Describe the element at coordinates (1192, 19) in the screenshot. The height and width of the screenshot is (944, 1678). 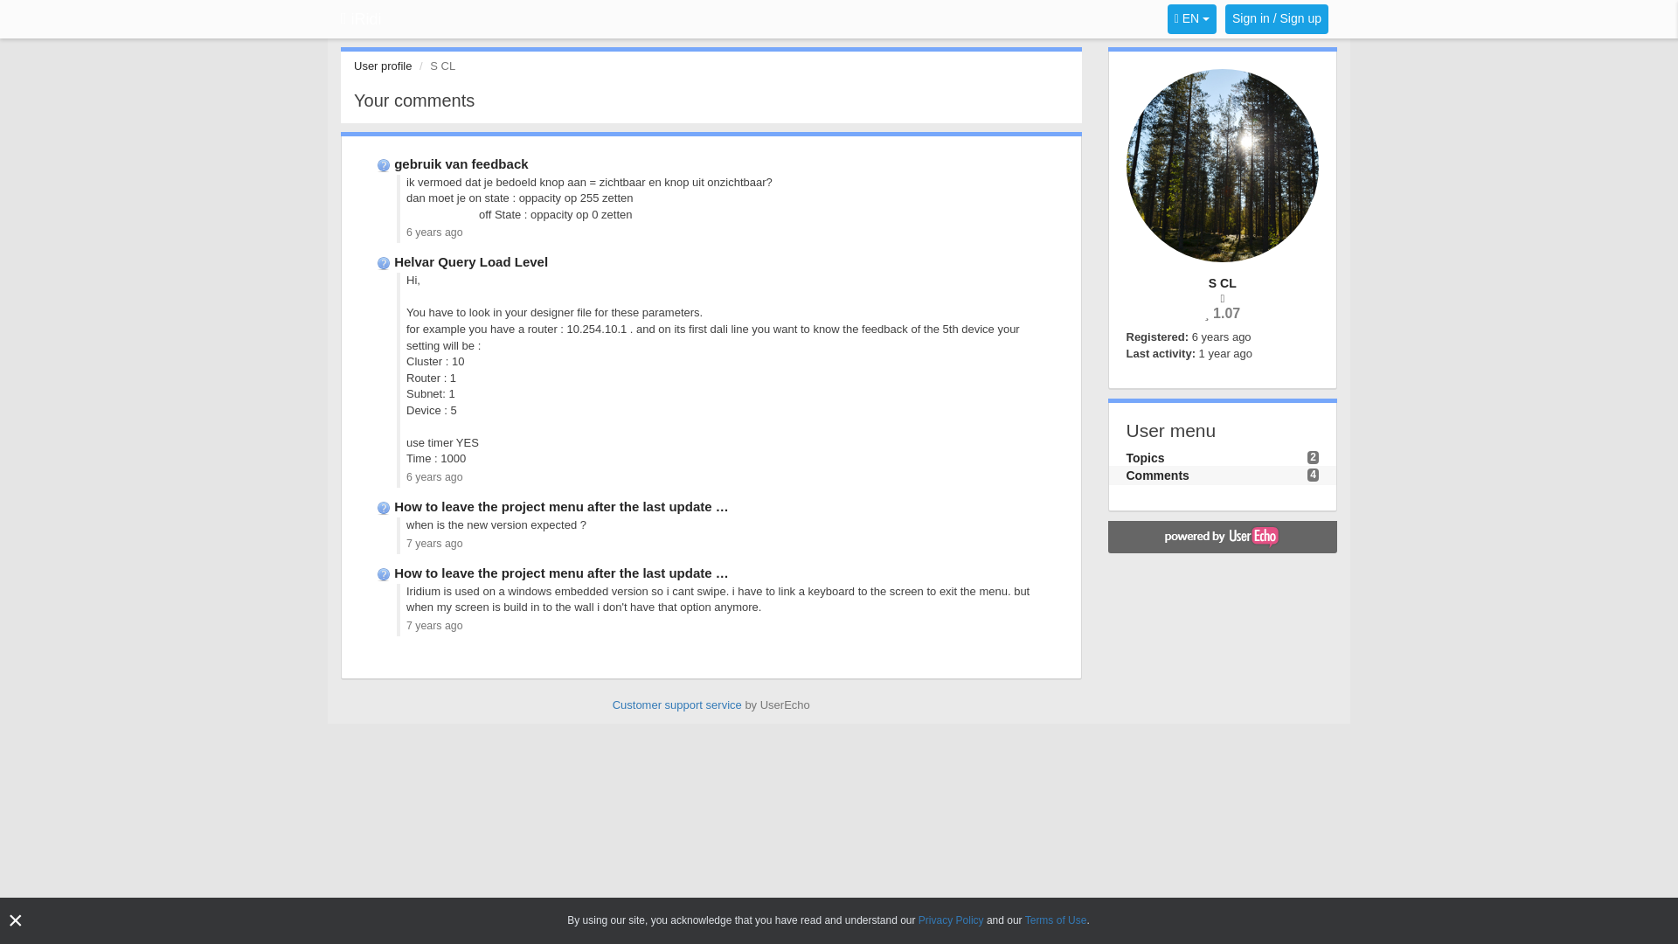
I see `EN` at that location.